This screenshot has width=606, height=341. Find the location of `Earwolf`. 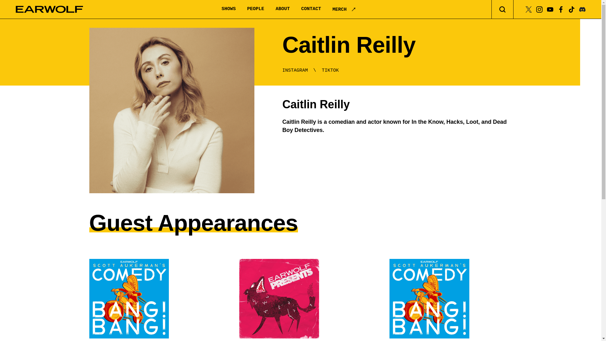

Earwolf is located at coordinates (49, 9).